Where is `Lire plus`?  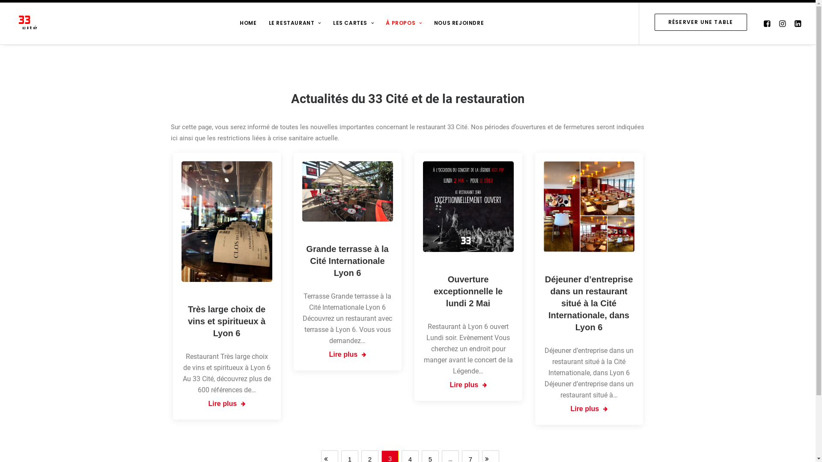 Lire plus is located at coordinates (226, 404).